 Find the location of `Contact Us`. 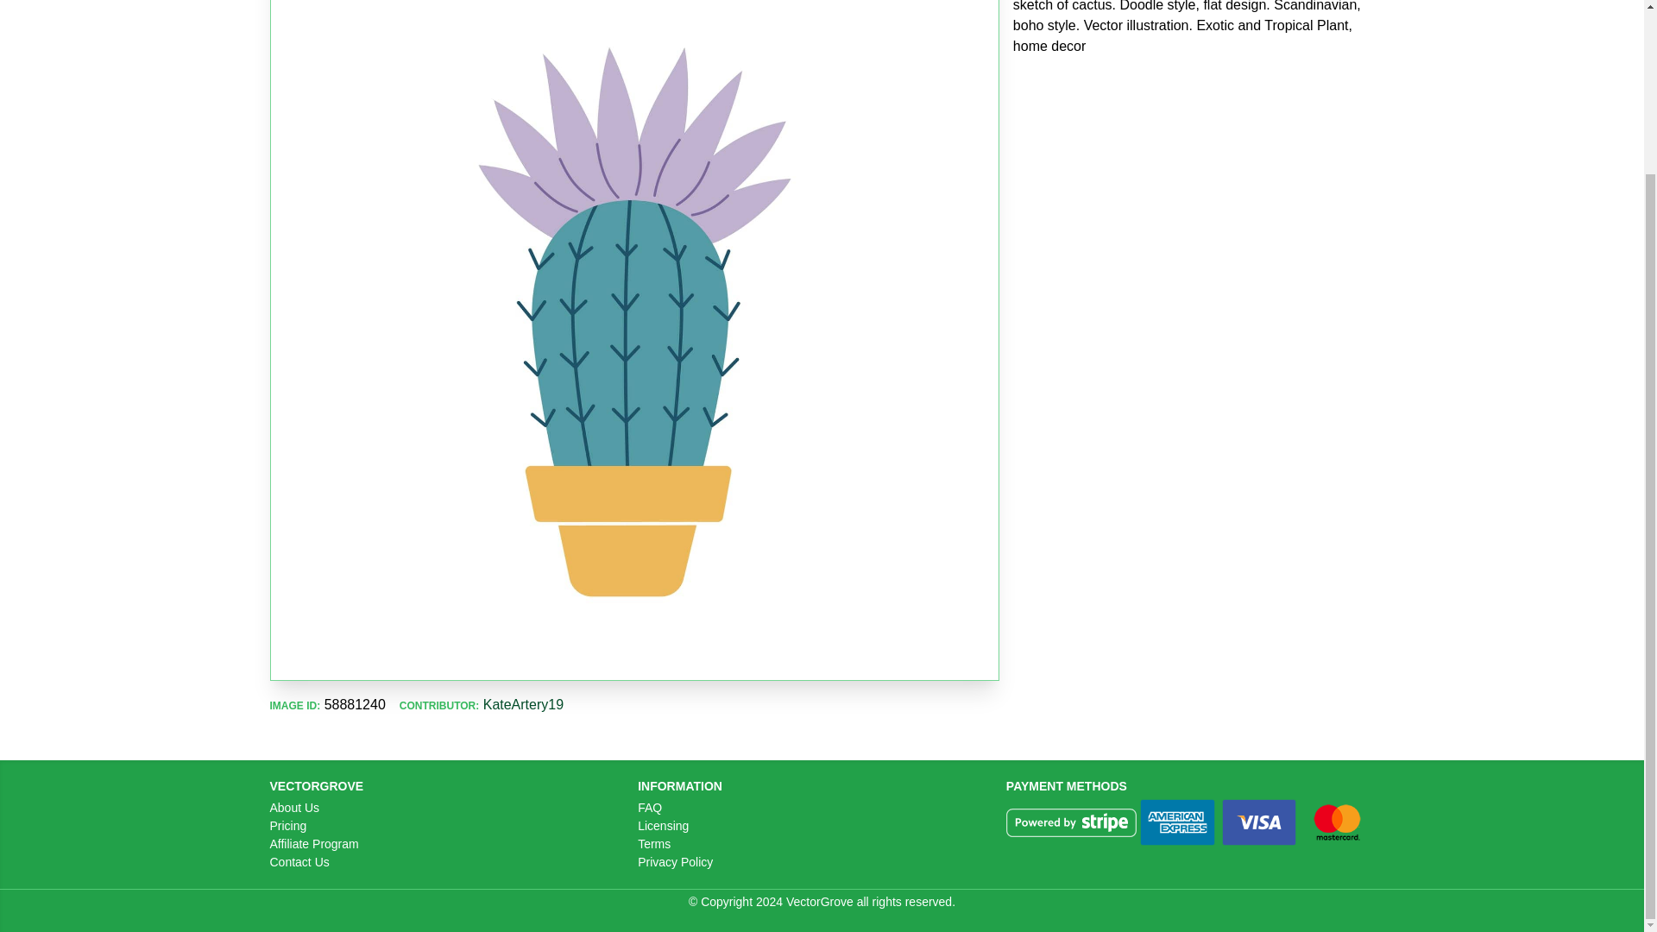

Contact Us is located at coordinates (299, 861).